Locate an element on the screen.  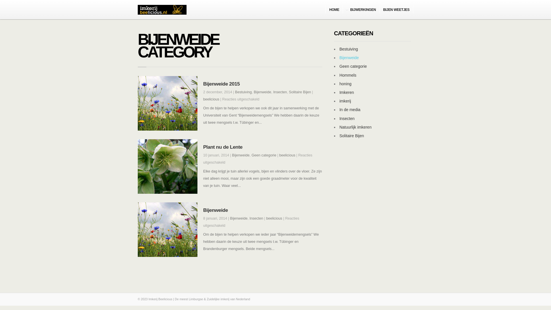
Bestuiving is located at coordinates (349, 49).